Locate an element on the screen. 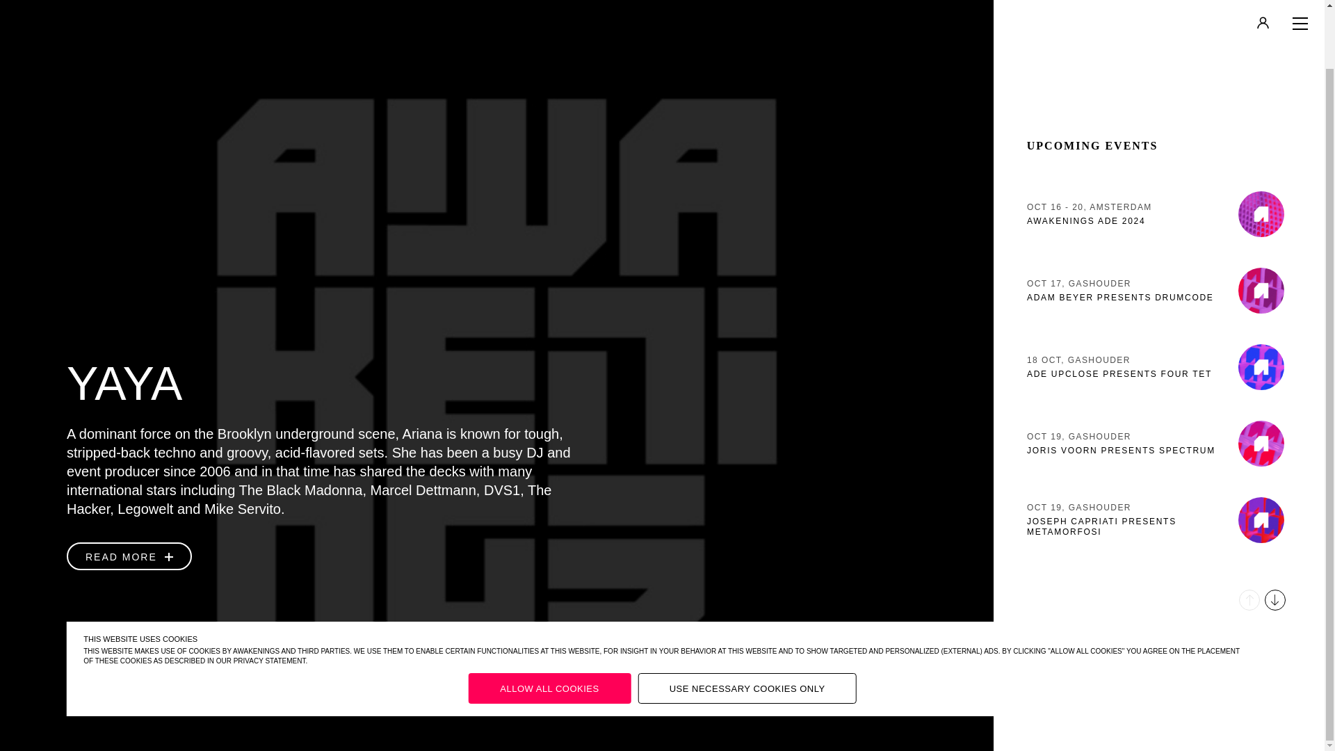 This screenshot has height=751, width=1335. READ MORE is located at coordinates (1158, 302).